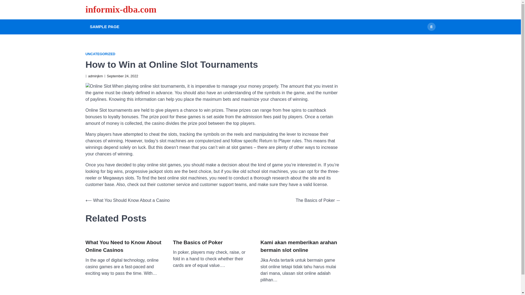  I want to click on Search, so click(431, 27).